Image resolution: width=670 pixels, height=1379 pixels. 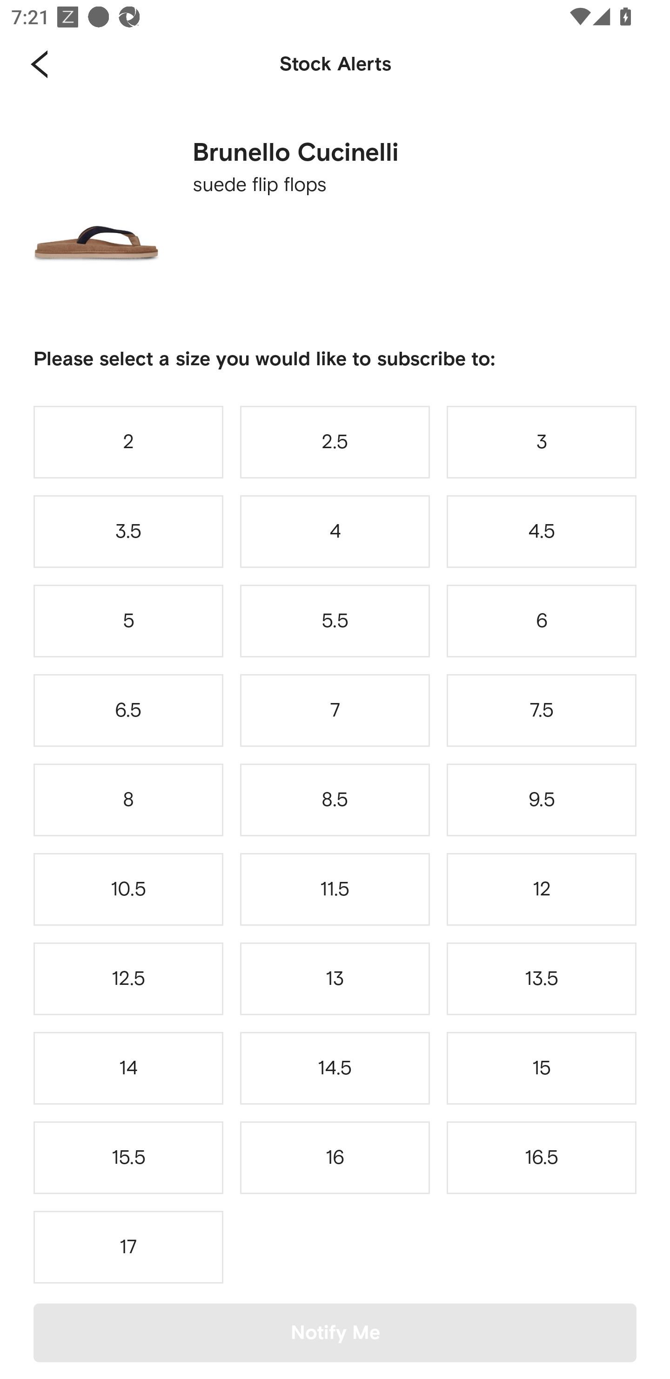 I want to click on 3, so click(x=542, y=442).